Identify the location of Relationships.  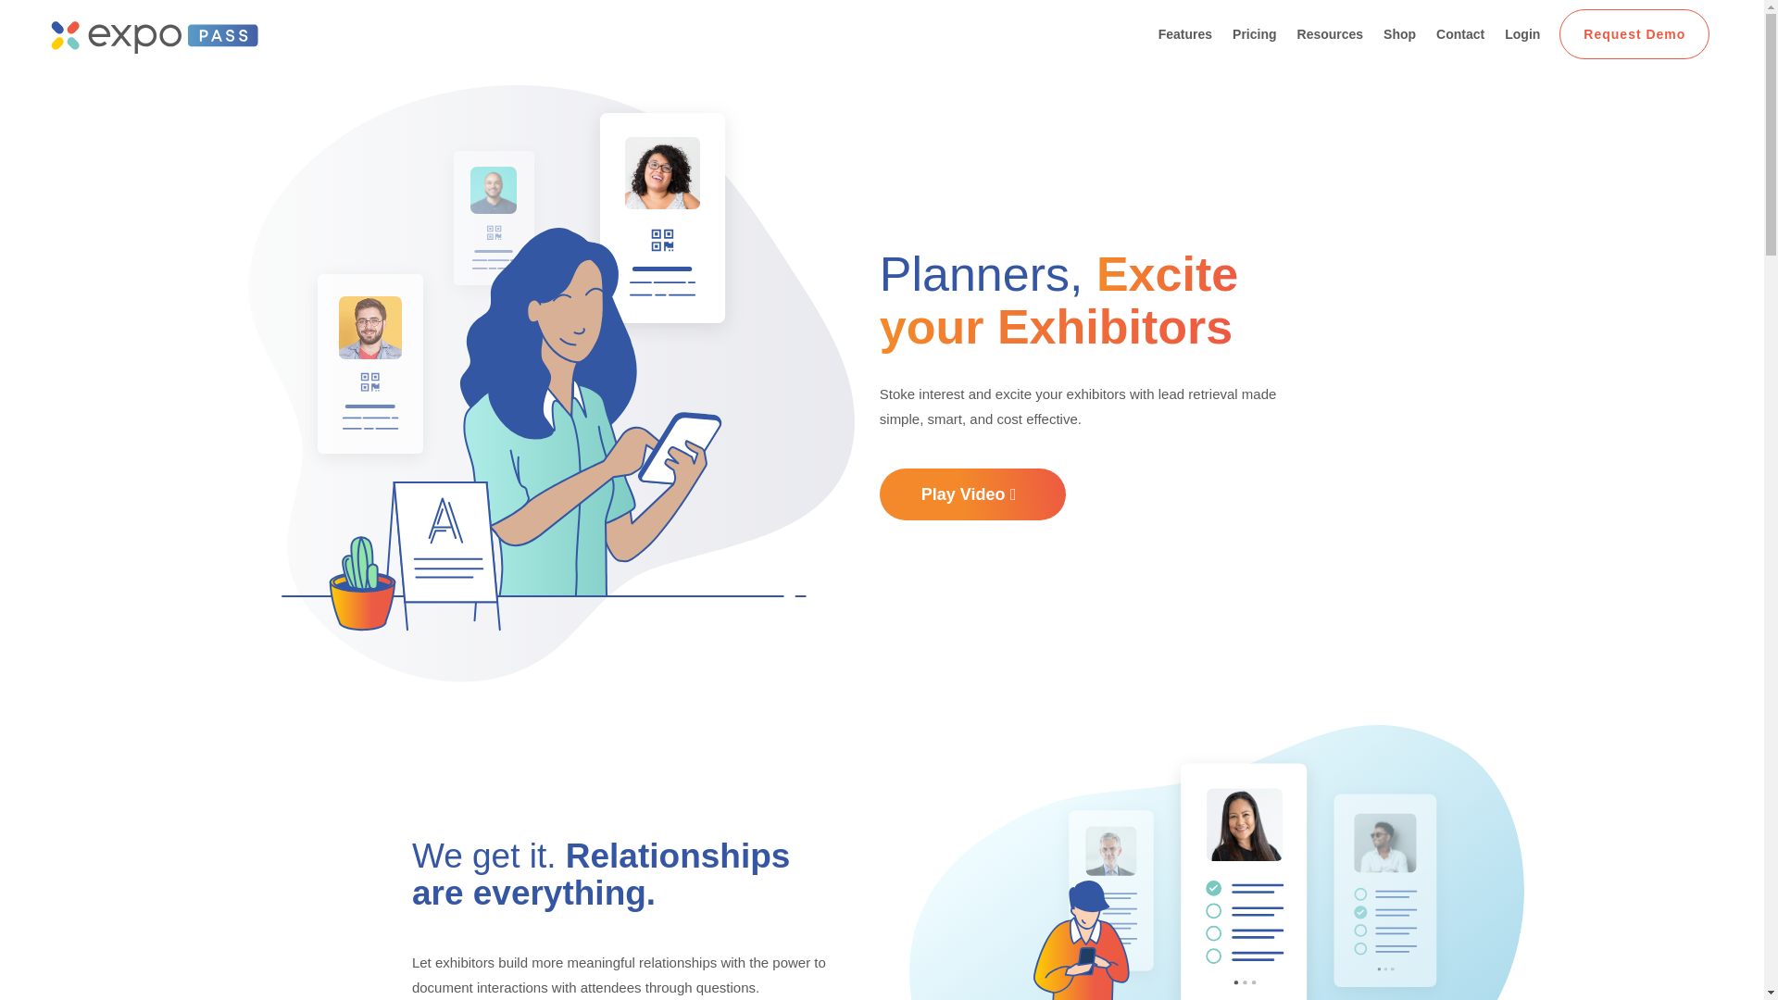
(1216, 863).